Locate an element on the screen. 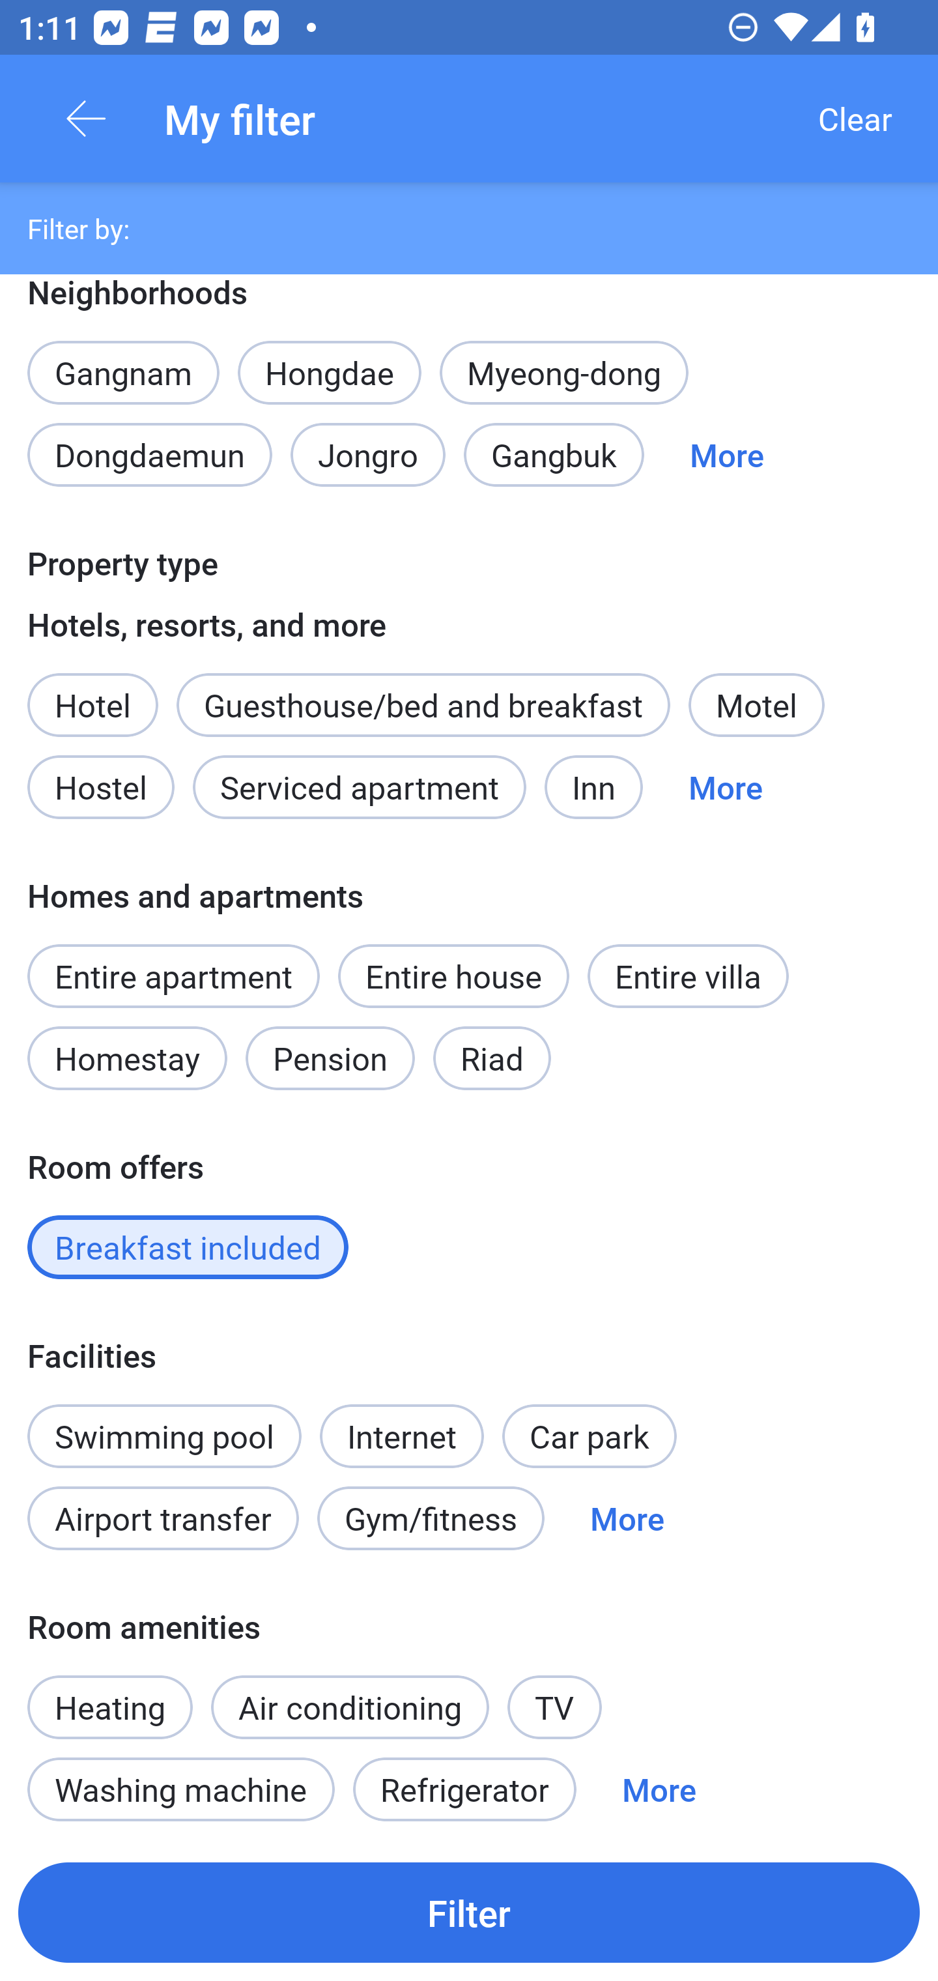 The width and height of the screenshot is (938, 1981). Pension is located at coordinates (330, 1058).